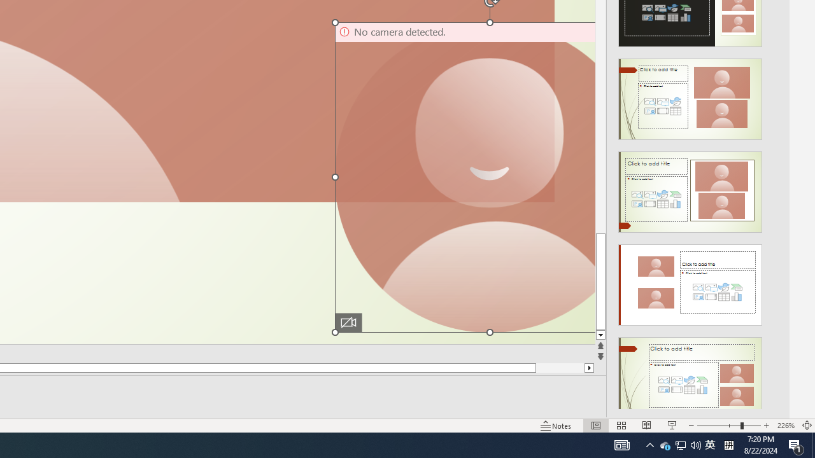 Image resolution: width=815 pixels, height=458 pixels. Describe the element at coordinates (464, 177) in the screenshot. I see `Camera 4, No camera detected.` at that location.